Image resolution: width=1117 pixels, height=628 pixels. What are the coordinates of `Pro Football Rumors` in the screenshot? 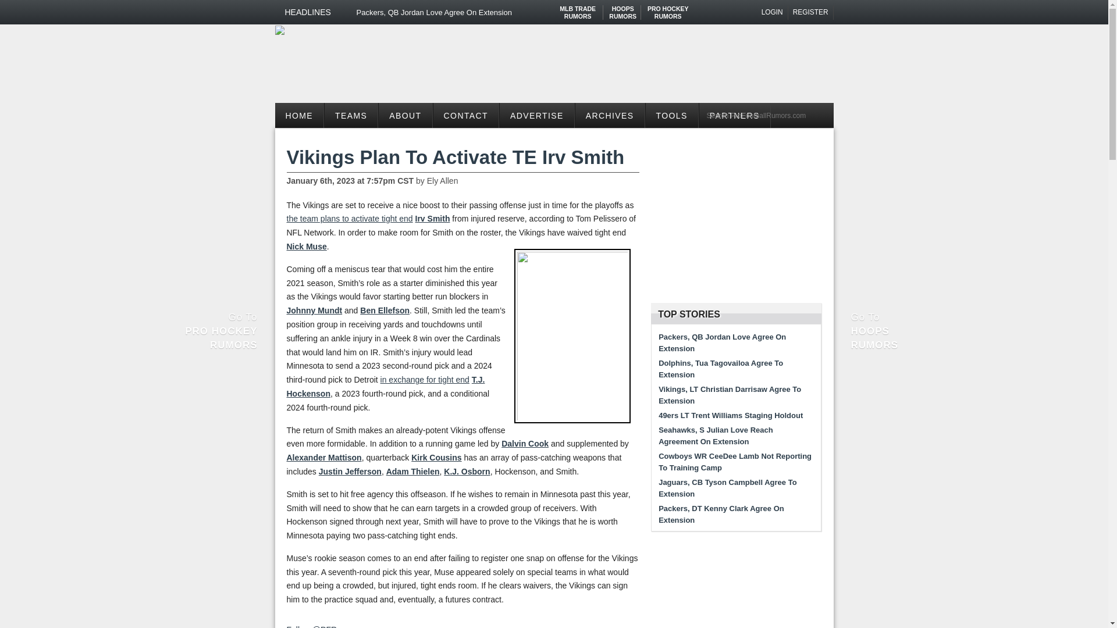 It's located at (622, 8).